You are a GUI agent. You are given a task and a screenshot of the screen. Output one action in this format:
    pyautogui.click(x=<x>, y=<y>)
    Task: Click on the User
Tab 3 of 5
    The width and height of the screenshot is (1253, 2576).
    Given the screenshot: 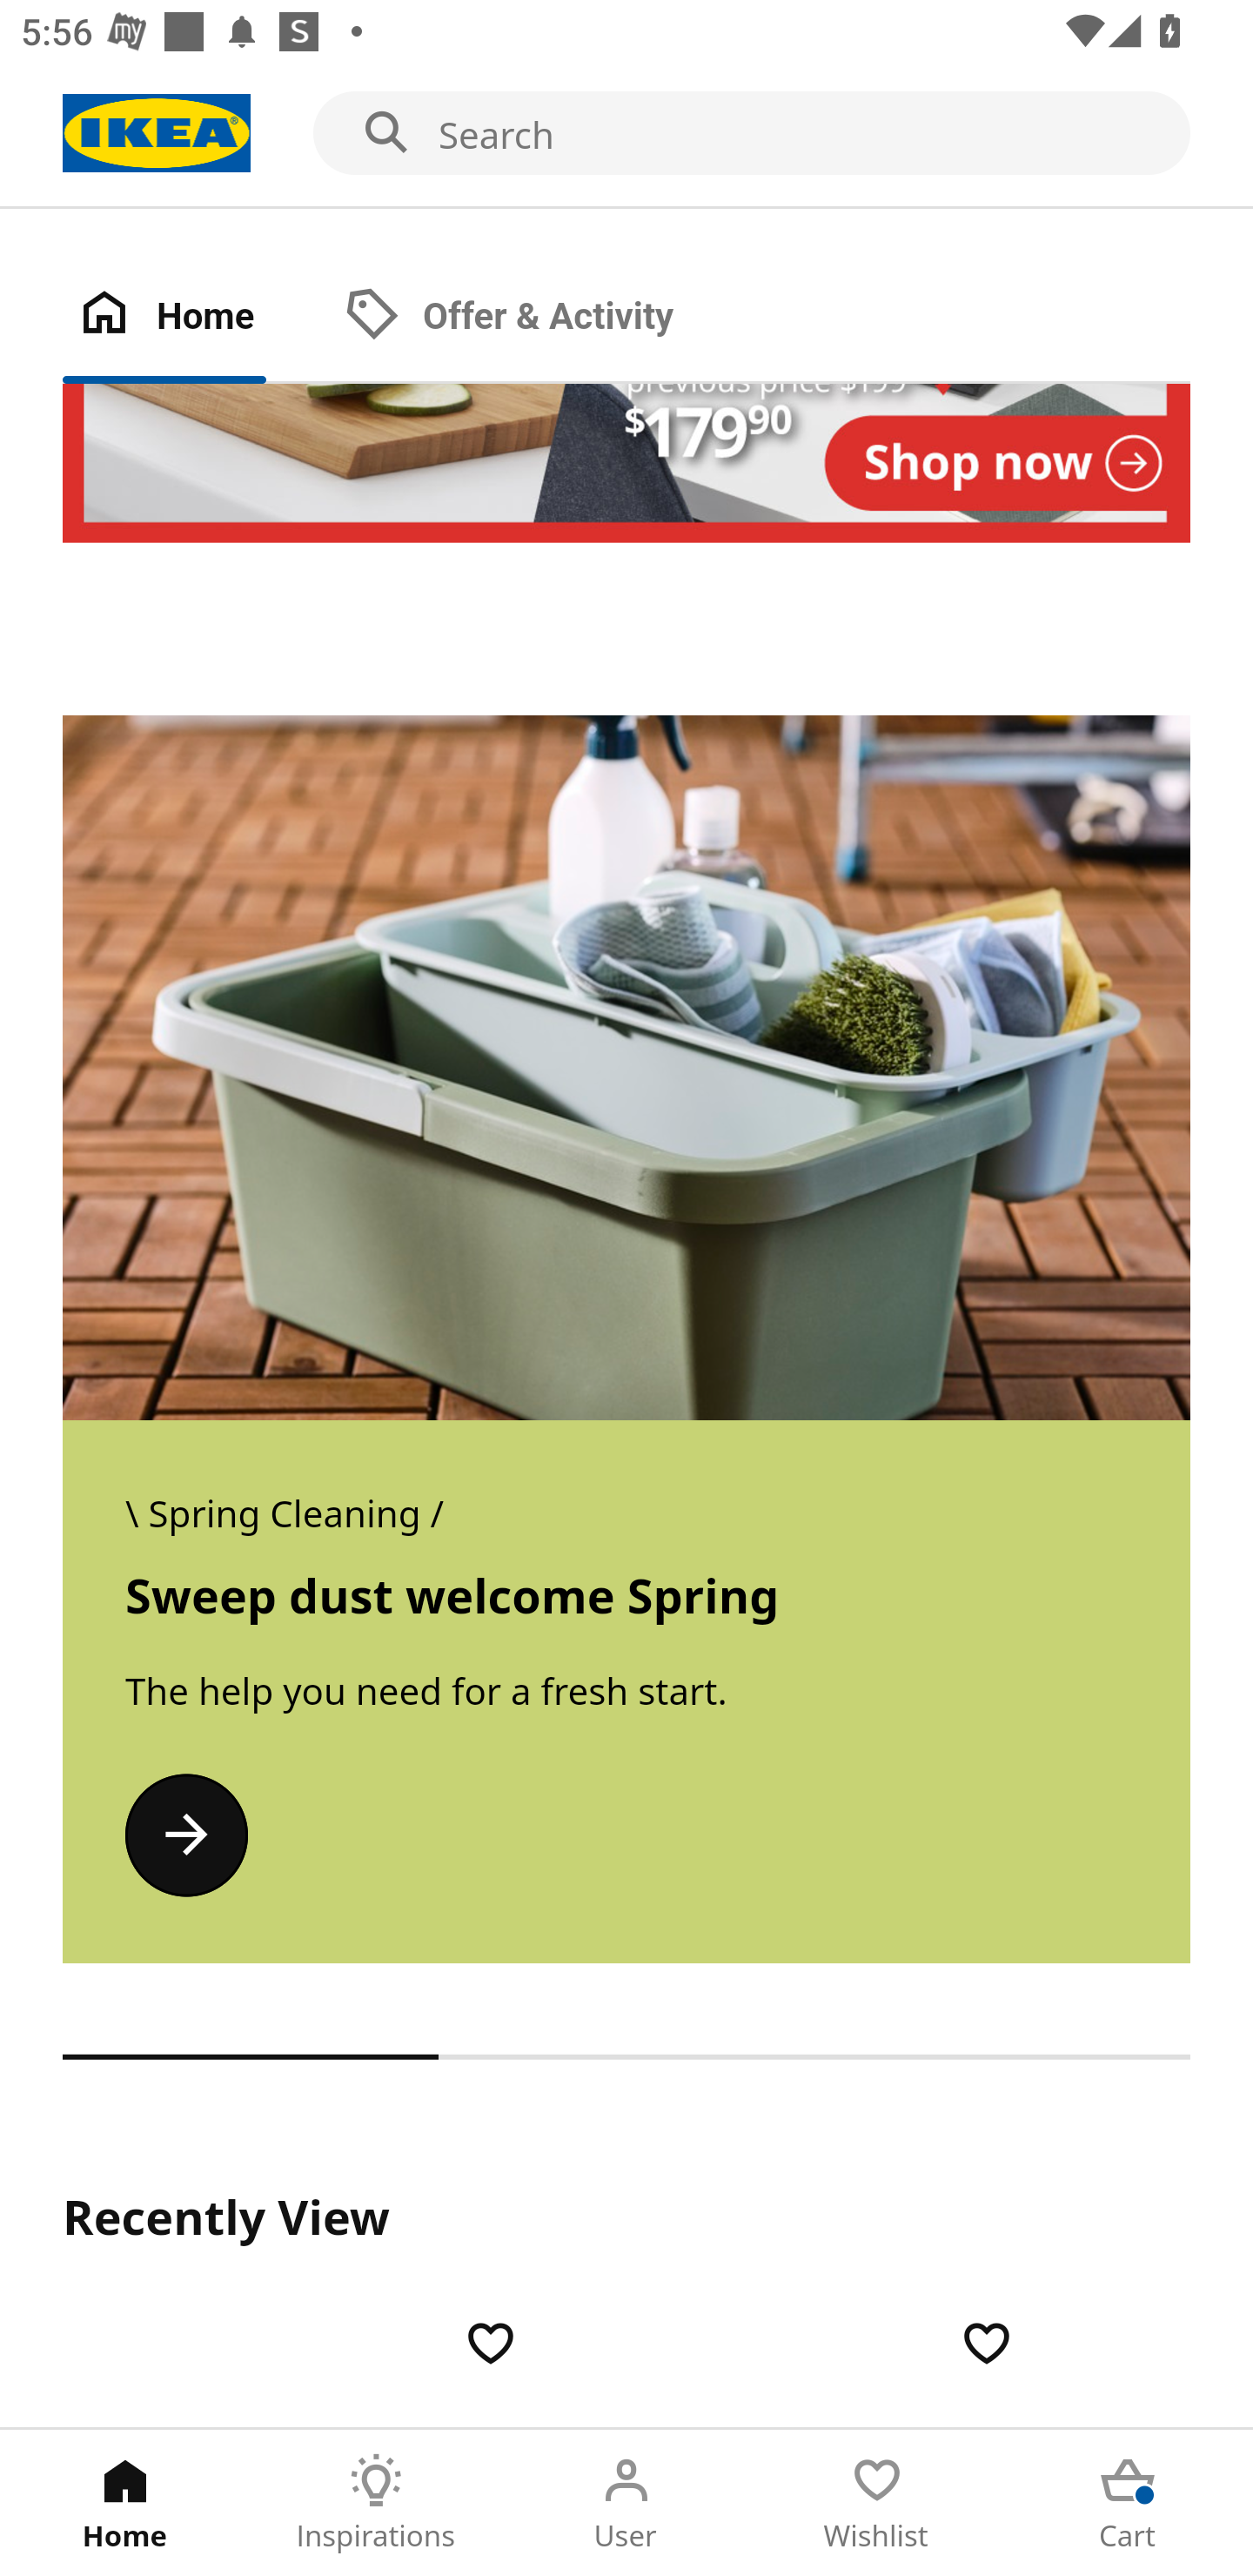 What is the action you would take?
    pyautogui.click(x=626, y=2503)
    